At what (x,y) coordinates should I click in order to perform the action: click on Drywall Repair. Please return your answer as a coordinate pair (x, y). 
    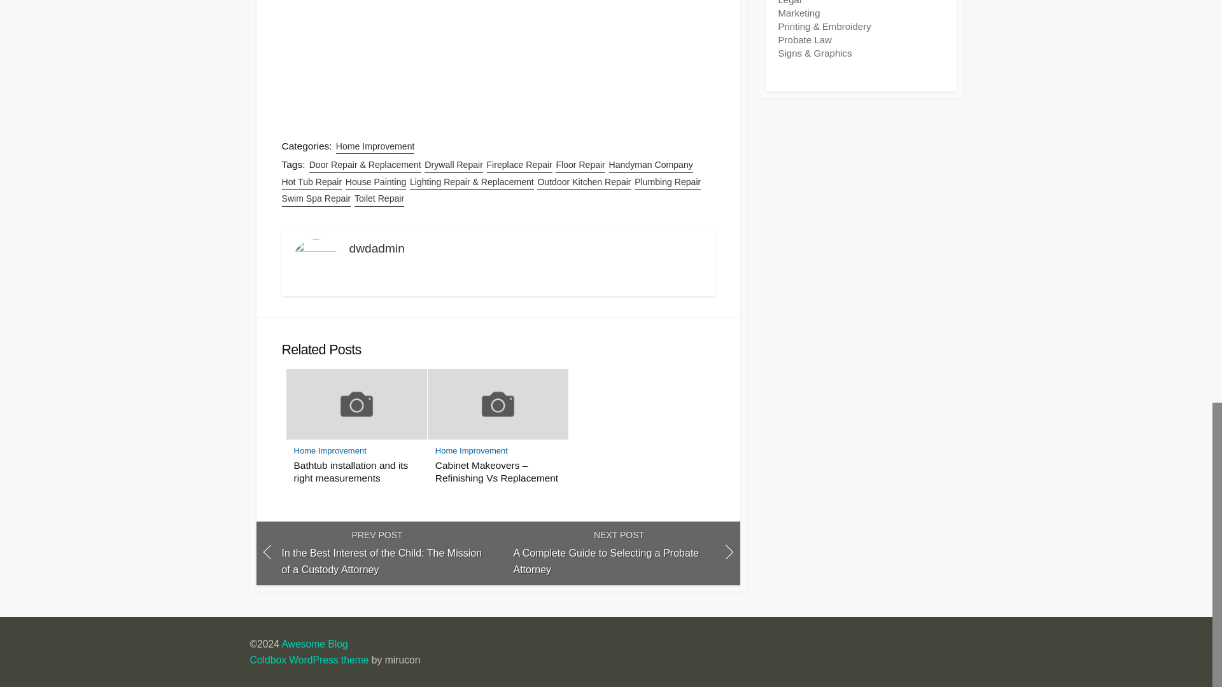
    Looking at the image, I should click on (453, 165).